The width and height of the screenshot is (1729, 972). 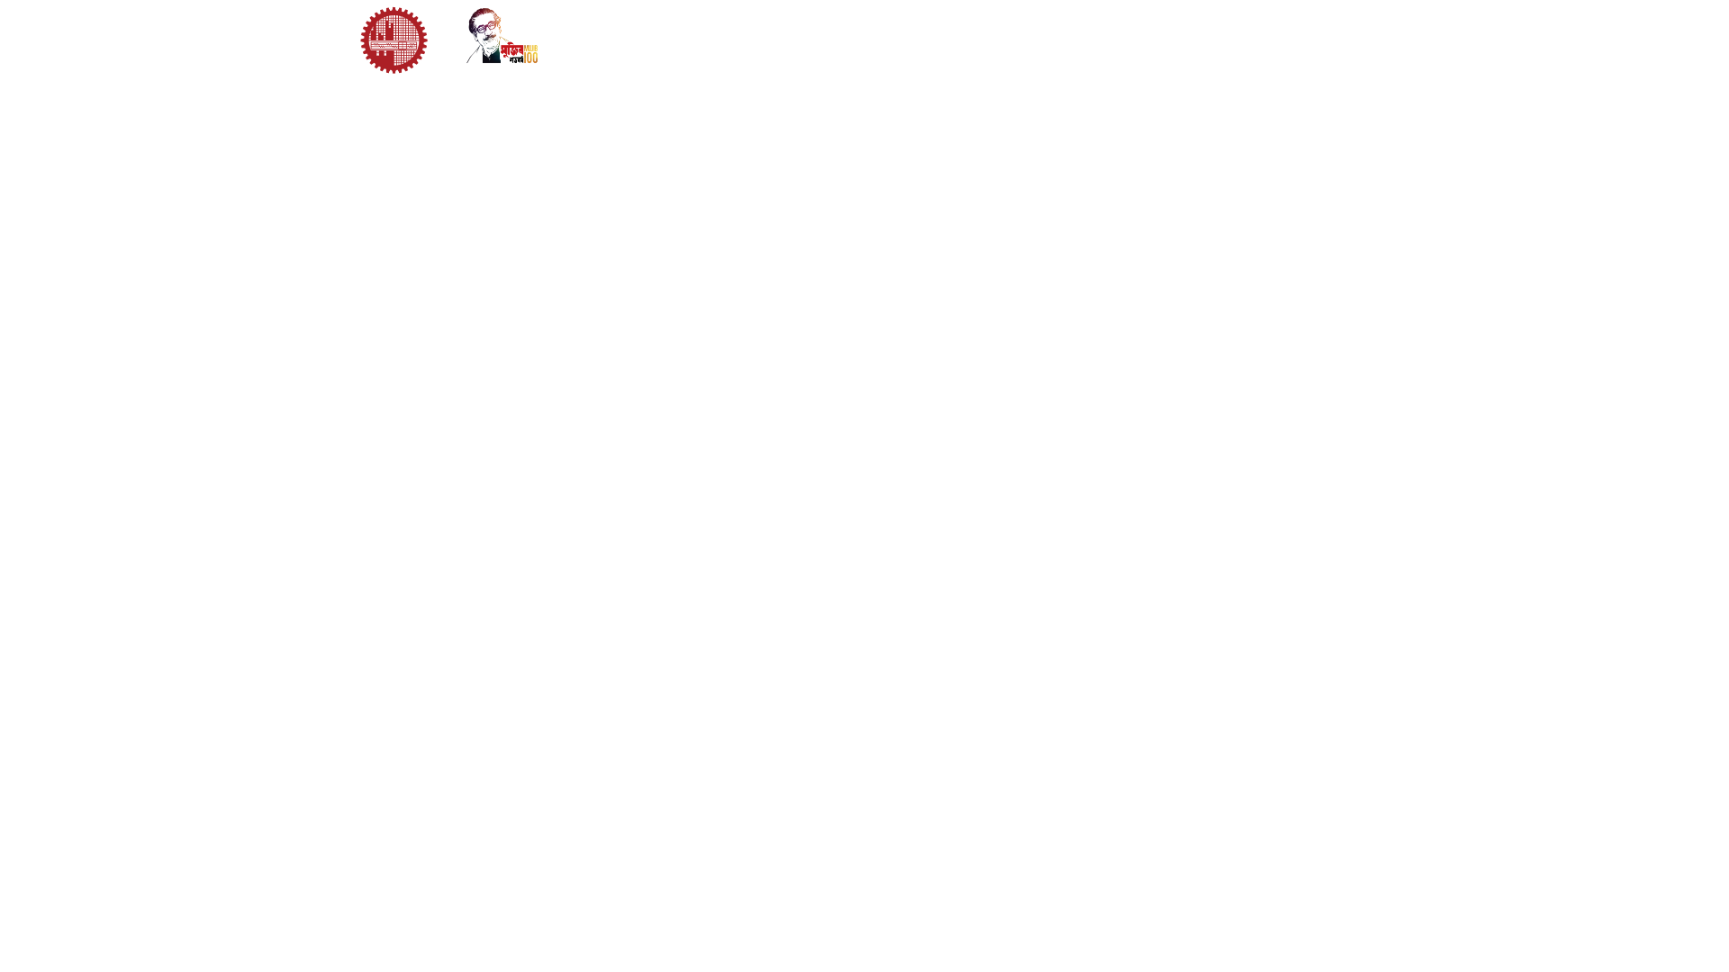 I want to click on Job Application, so click(x=1187, y=104).